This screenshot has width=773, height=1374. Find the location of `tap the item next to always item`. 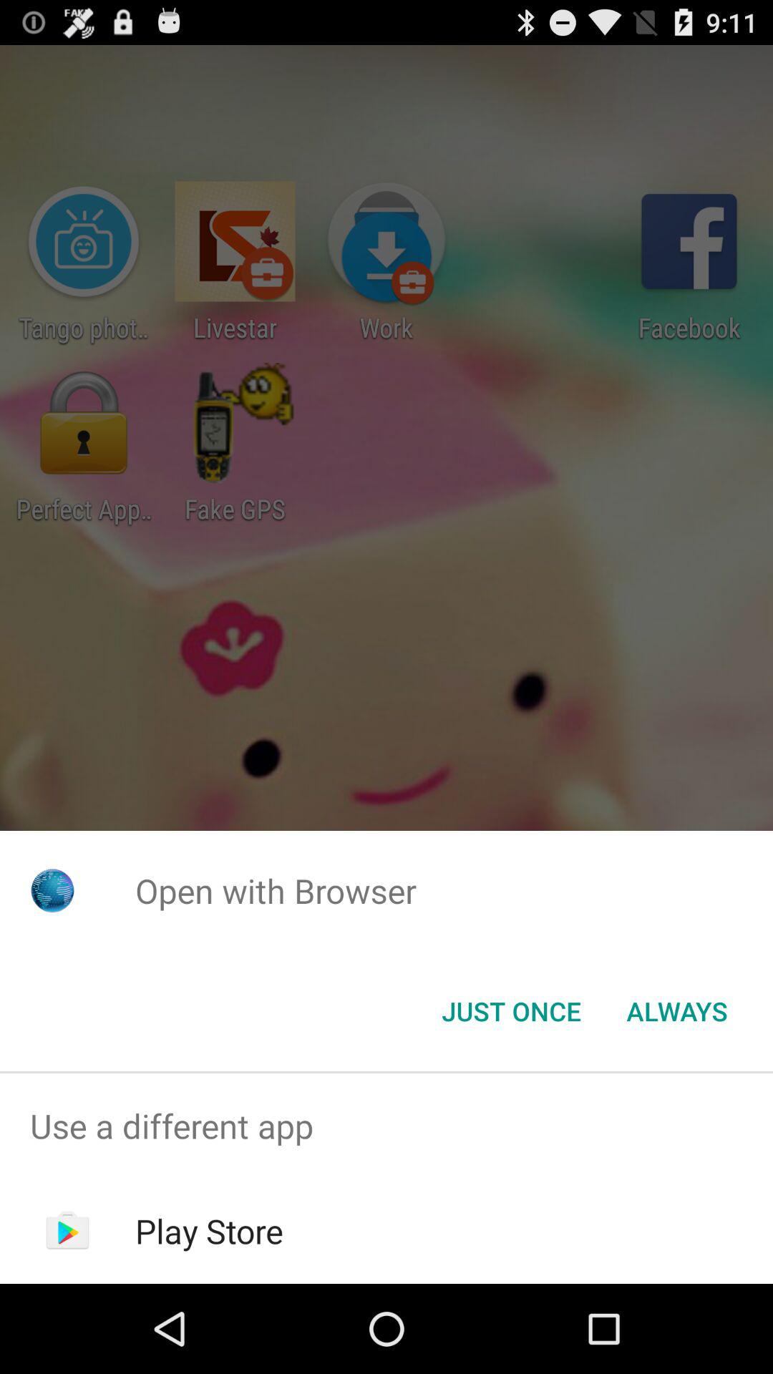

tap the item next to always item is located at coordinates (511, 1011).